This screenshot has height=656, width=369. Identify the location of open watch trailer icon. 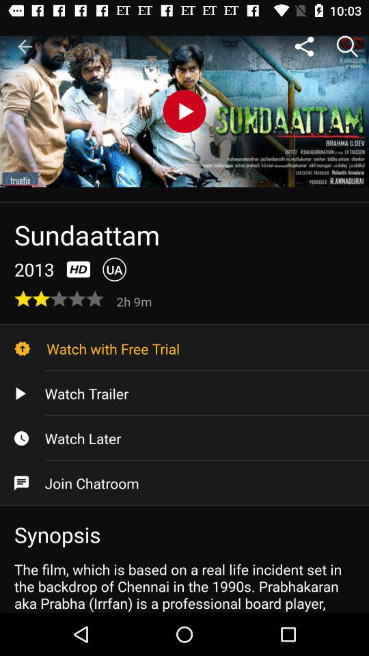
(184, 394).